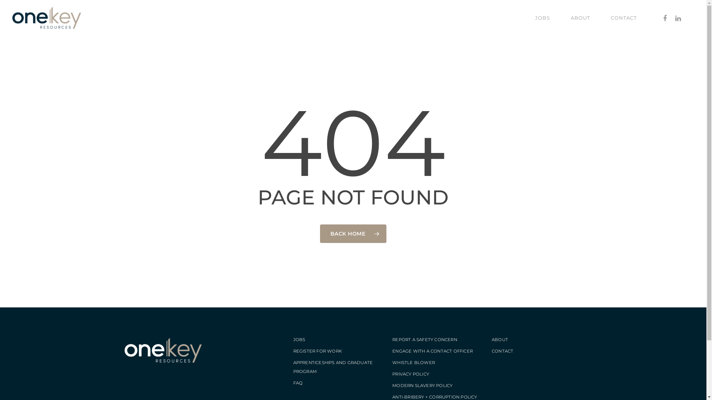 Image resolution: width=712 pixels, height=400 pixels. Describe the element at coordinates (435, 397) in the screenshot. I see `ANTI-BRIBERY + CORRUPTION POLICY` at that location.